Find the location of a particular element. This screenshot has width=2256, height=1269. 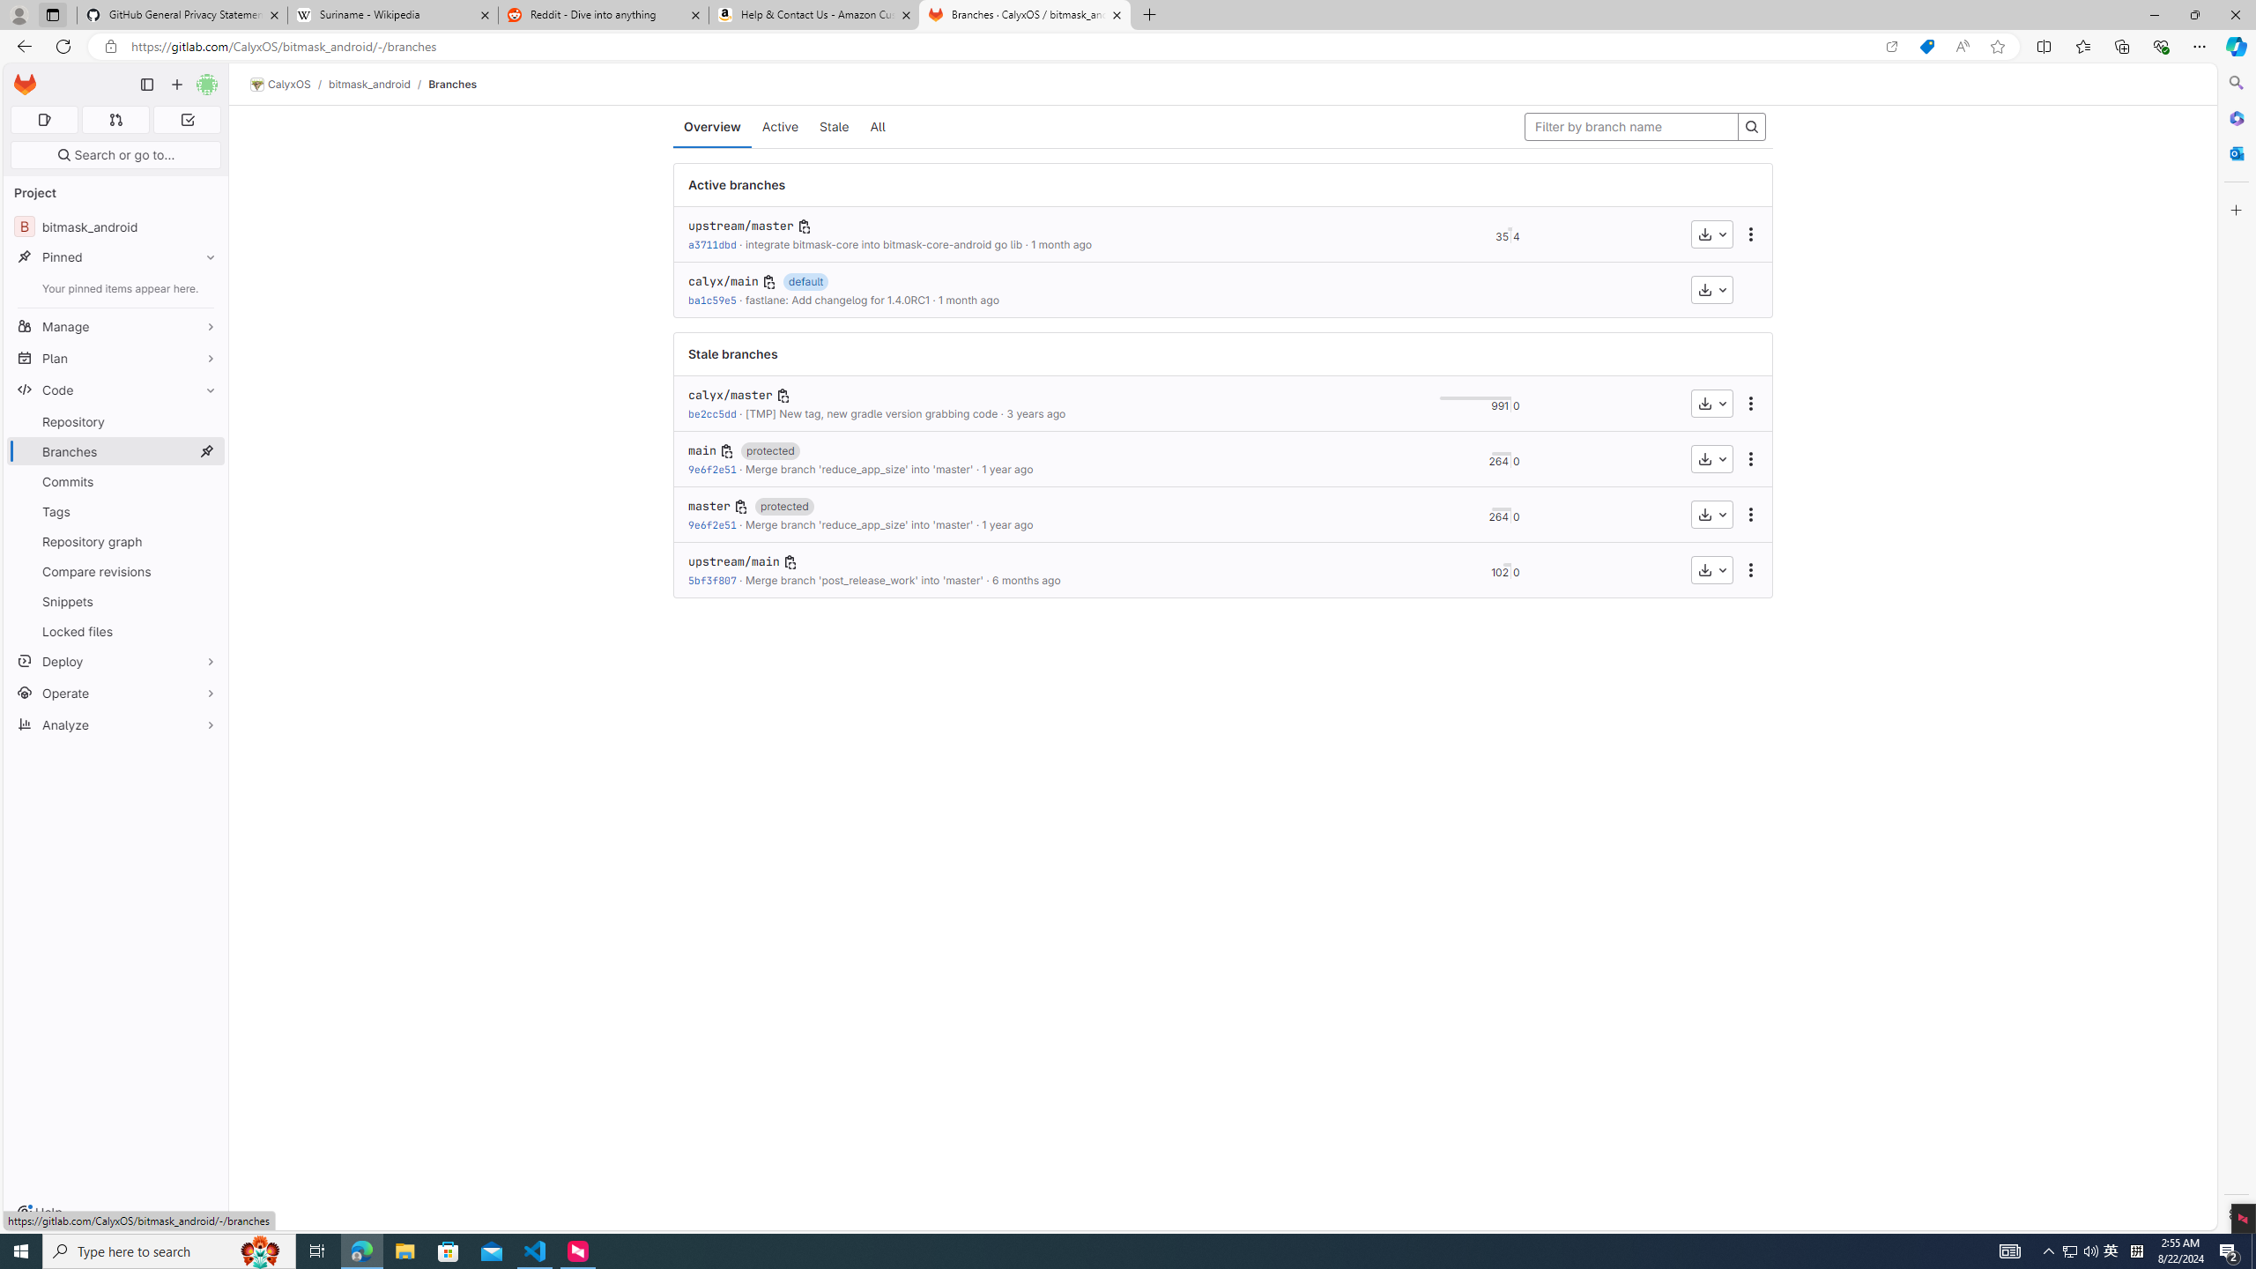

upstream/master is located at coordinates (740, 226).